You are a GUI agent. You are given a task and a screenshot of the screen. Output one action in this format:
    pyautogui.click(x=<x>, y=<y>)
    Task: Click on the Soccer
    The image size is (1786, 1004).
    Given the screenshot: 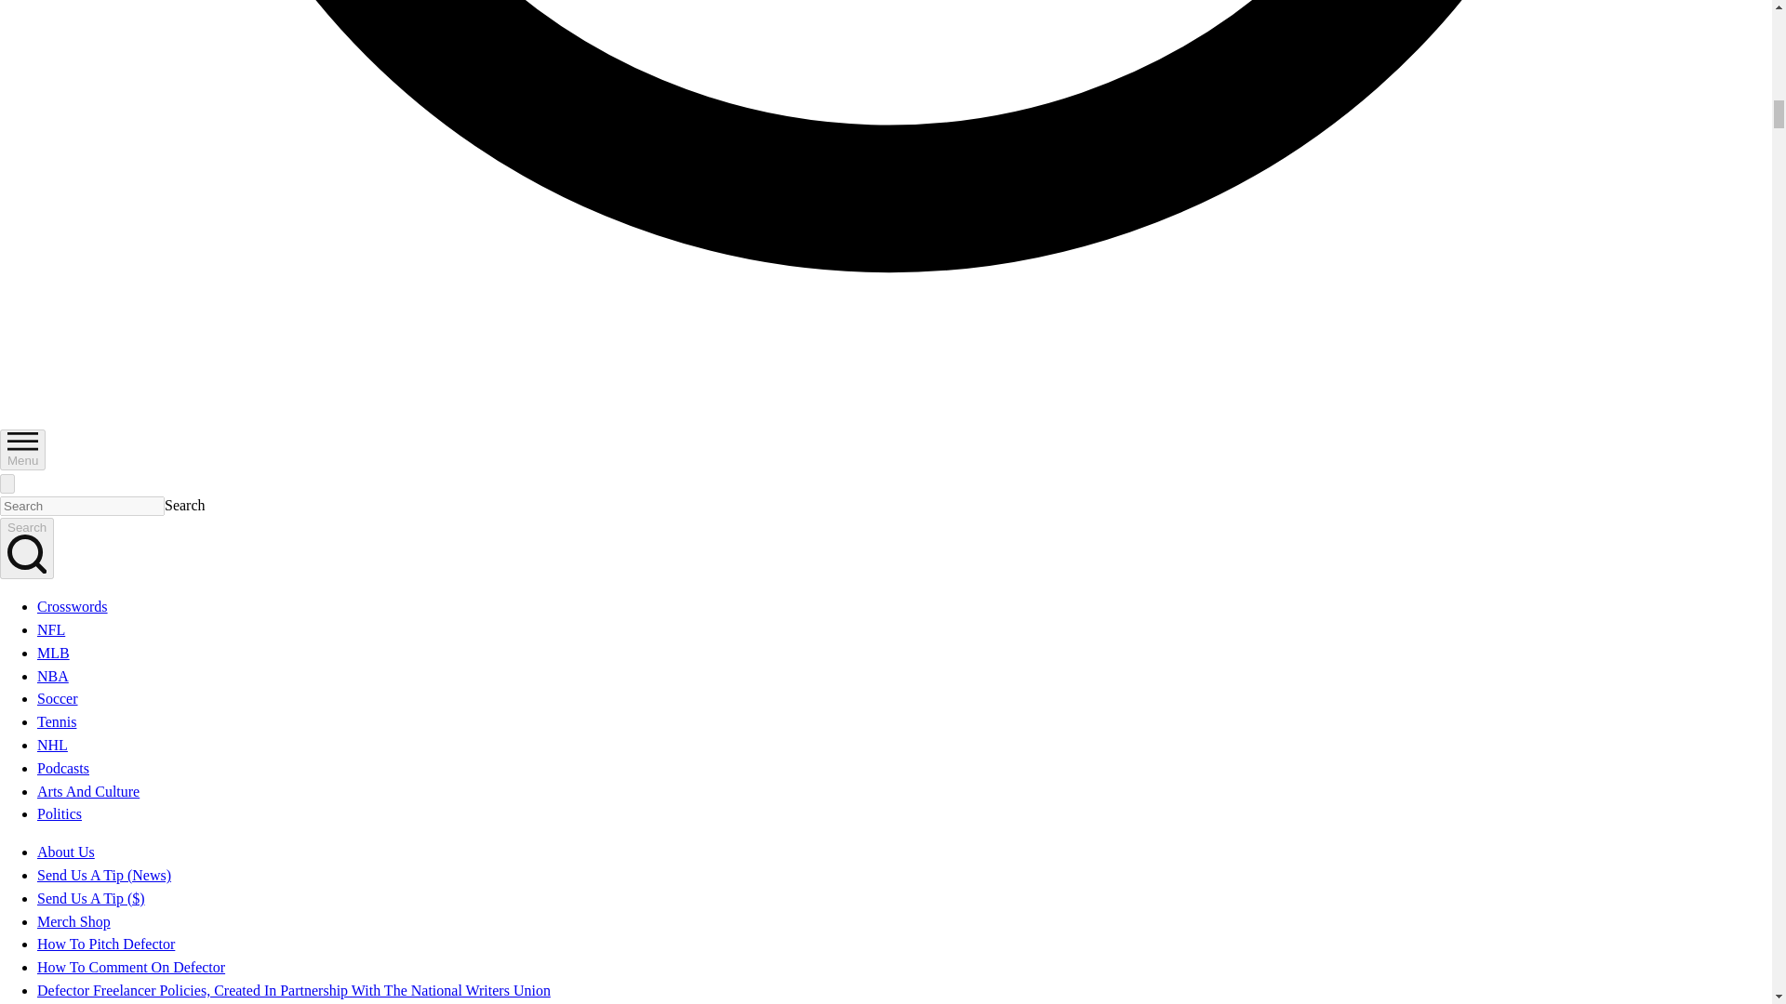 What is the action you would take?
    pyautogui.click(x=58, y=699)
    